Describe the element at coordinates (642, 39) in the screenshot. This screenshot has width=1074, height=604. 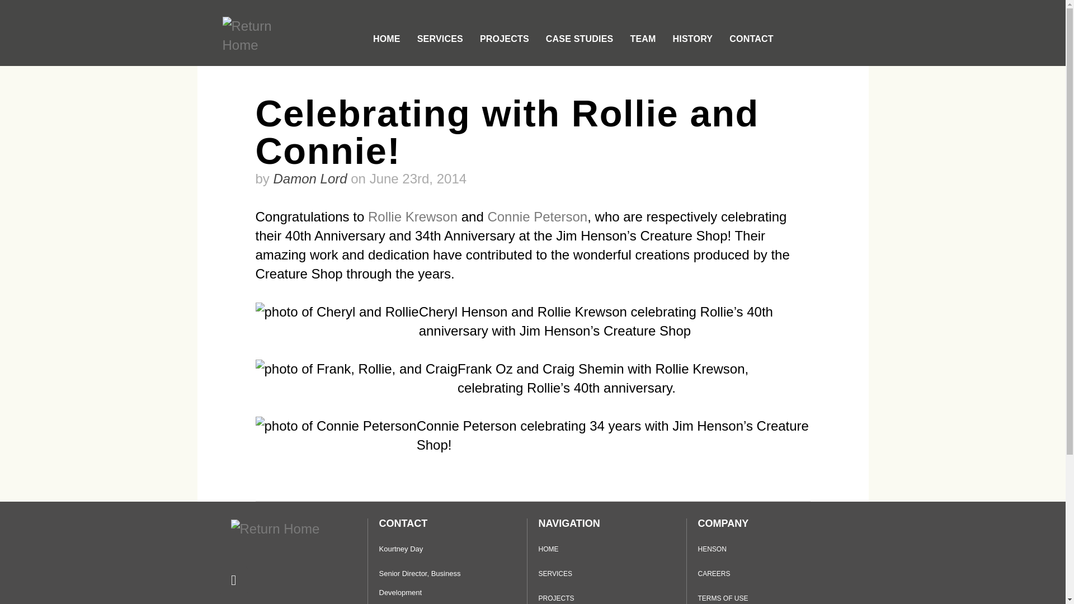
I see `TEAM` at that location.